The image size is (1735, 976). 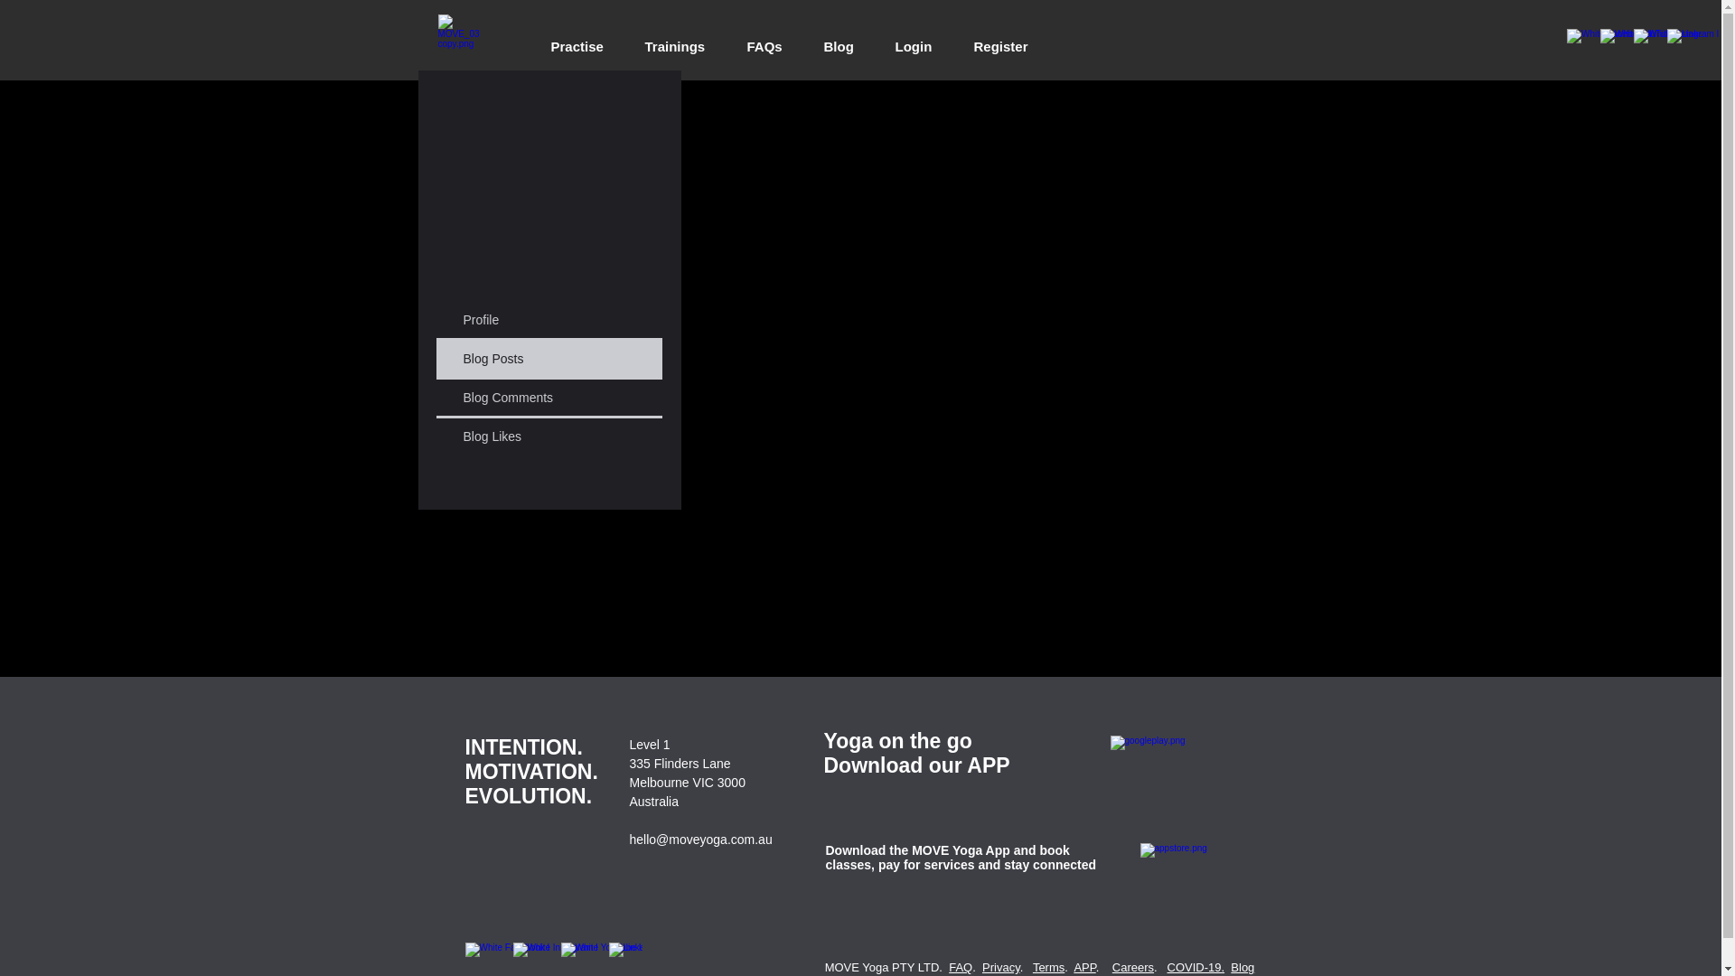 I want to click on Privacy, so click(x=1001, y=967).